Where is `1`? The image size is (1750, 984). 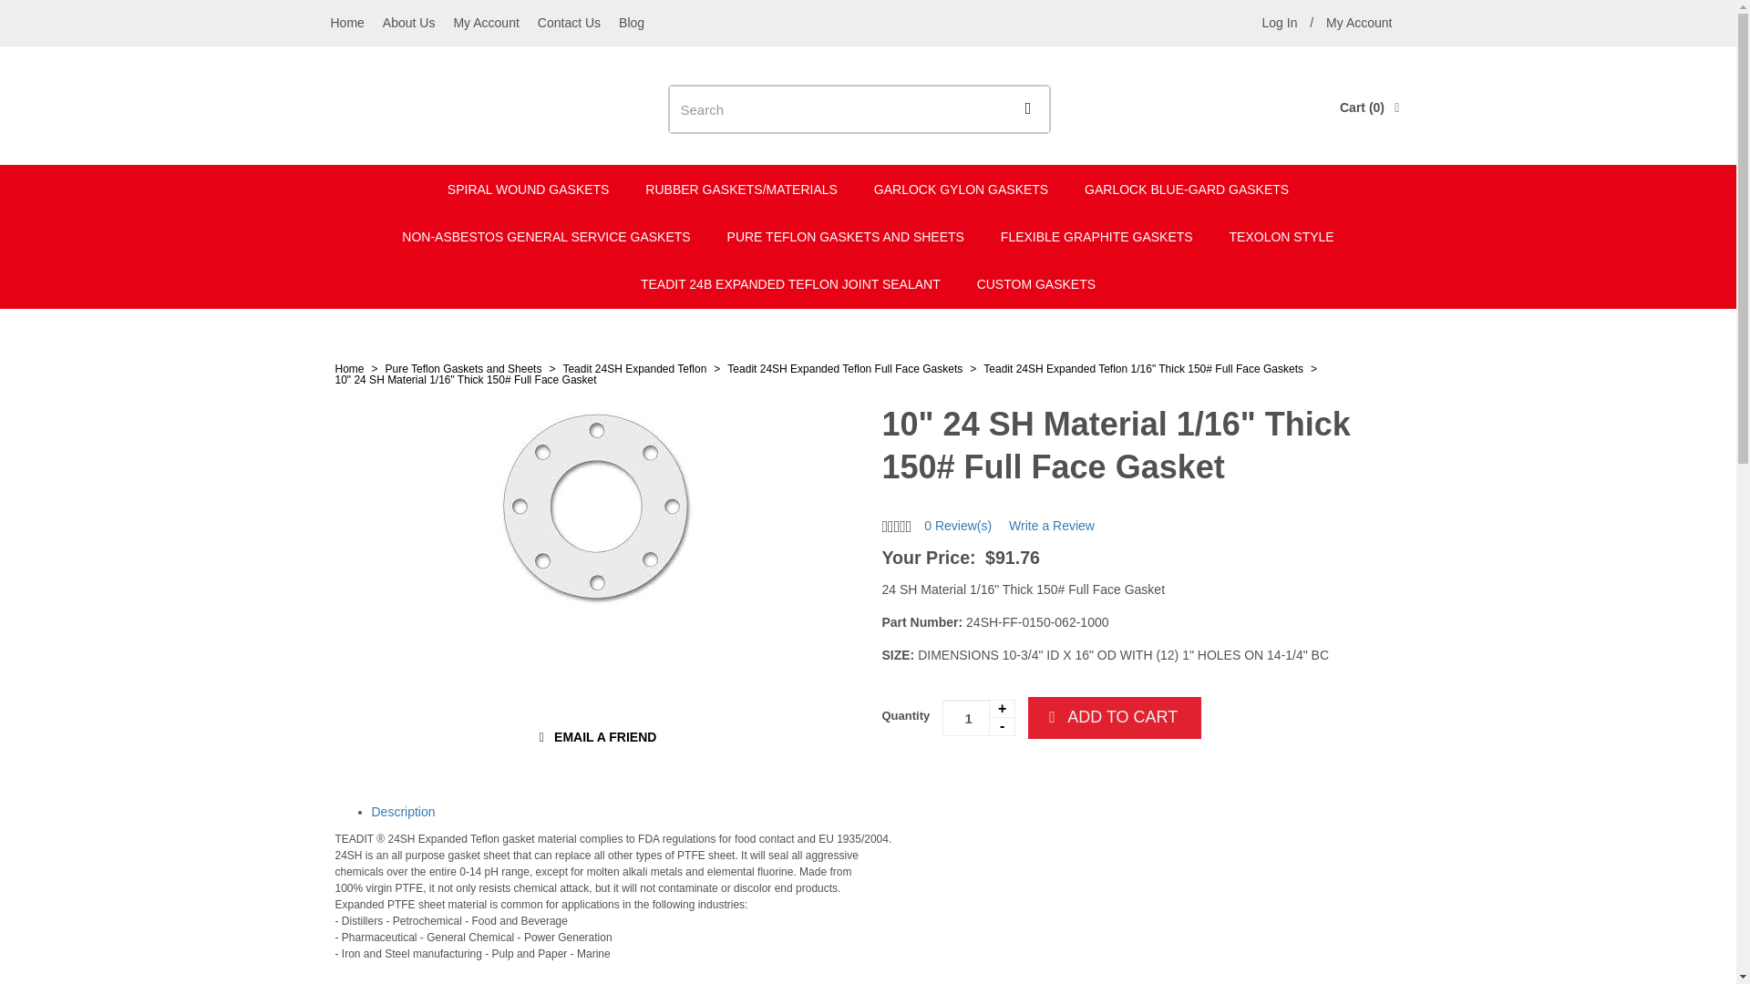 1 is located at coordinates (979, 717).